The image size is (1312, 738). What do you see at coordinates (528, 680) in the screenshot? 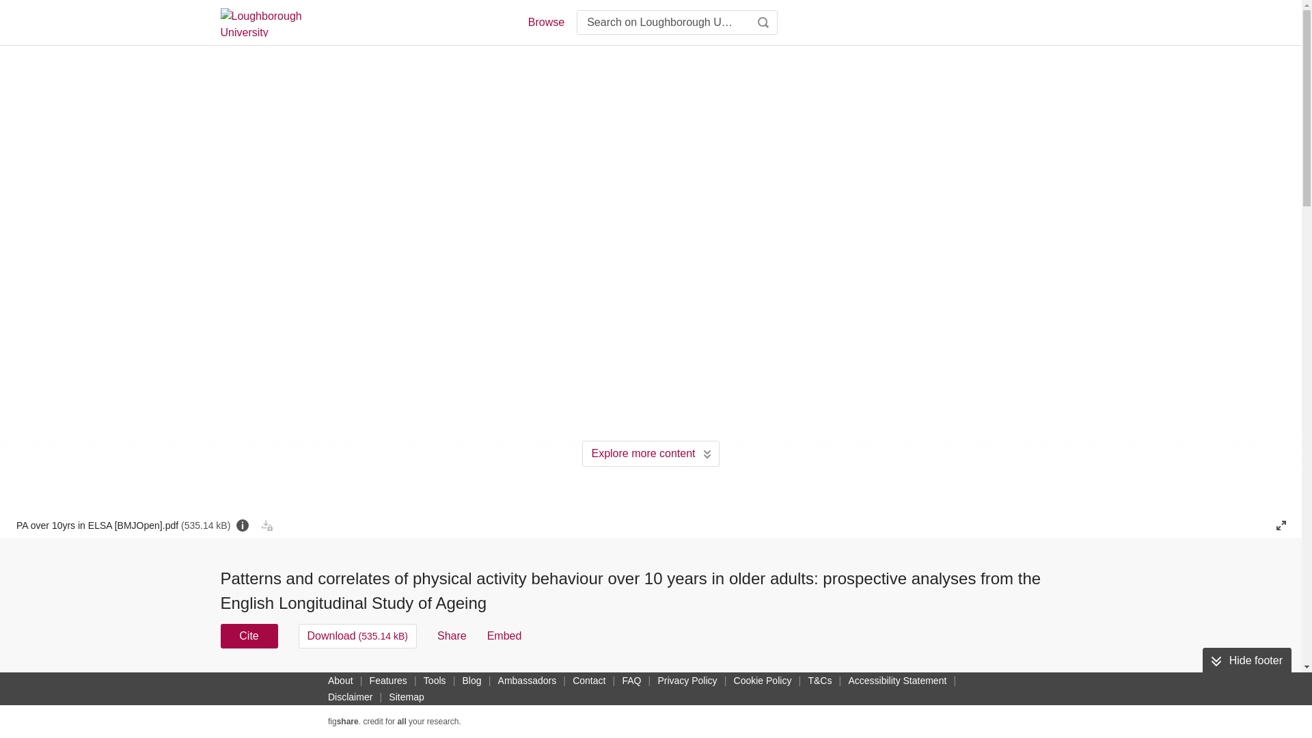
I see `Ambassadors` at bounding box center [528, 680].